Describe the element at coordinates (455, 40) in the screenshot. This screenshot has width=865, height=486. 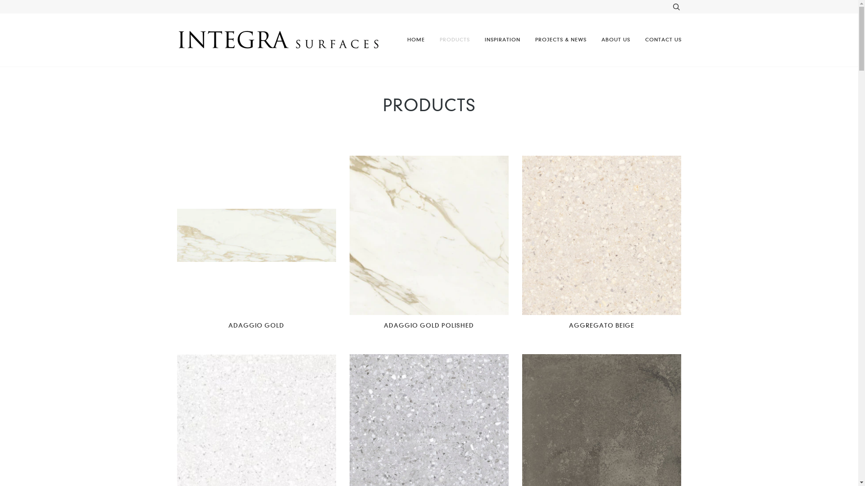
I see `PRODUCTS` at that location.